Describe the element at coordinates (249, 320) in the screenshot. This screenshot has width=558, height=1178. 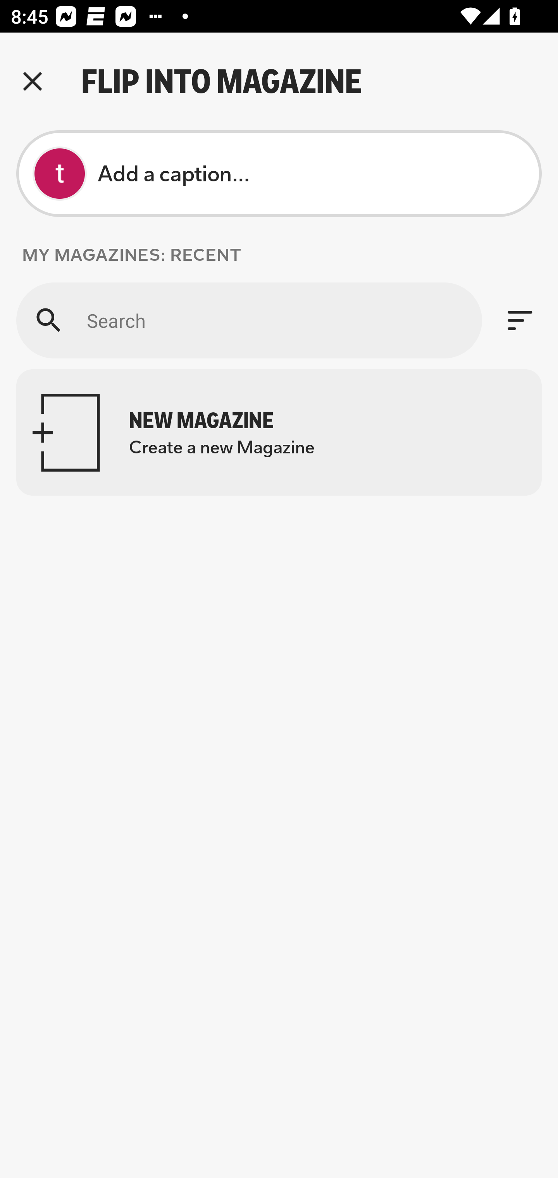
I see `Search` at that location.